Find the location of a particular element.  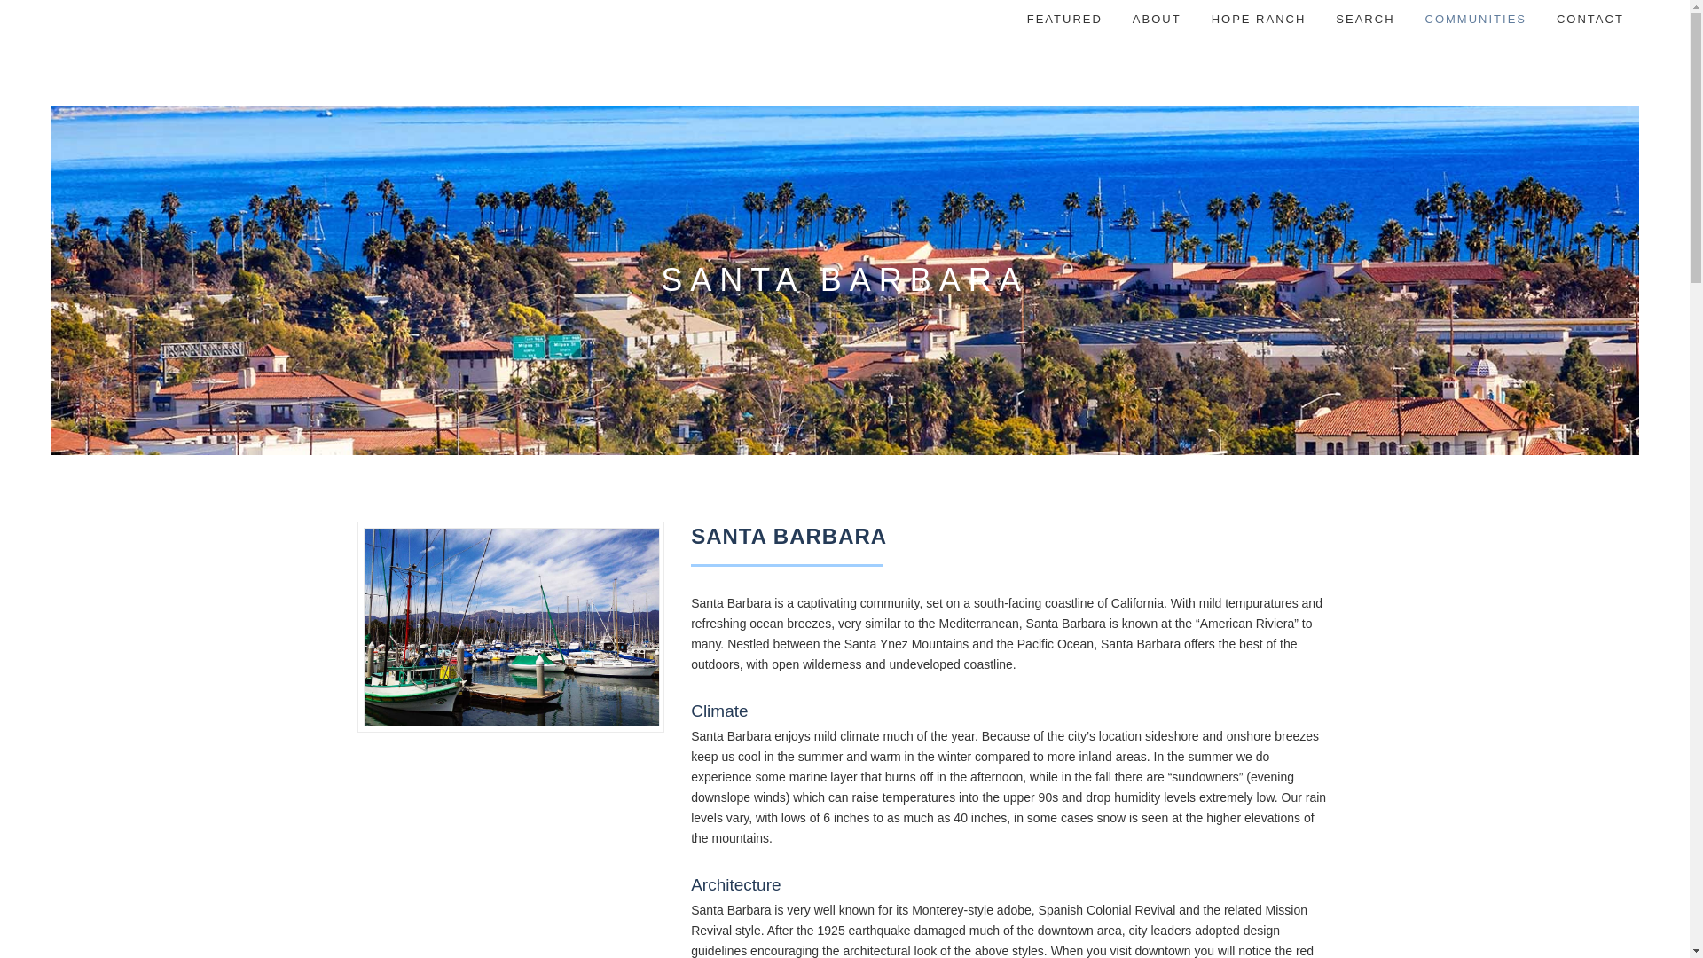

FEATURED is located at coordinates (1064, 20).